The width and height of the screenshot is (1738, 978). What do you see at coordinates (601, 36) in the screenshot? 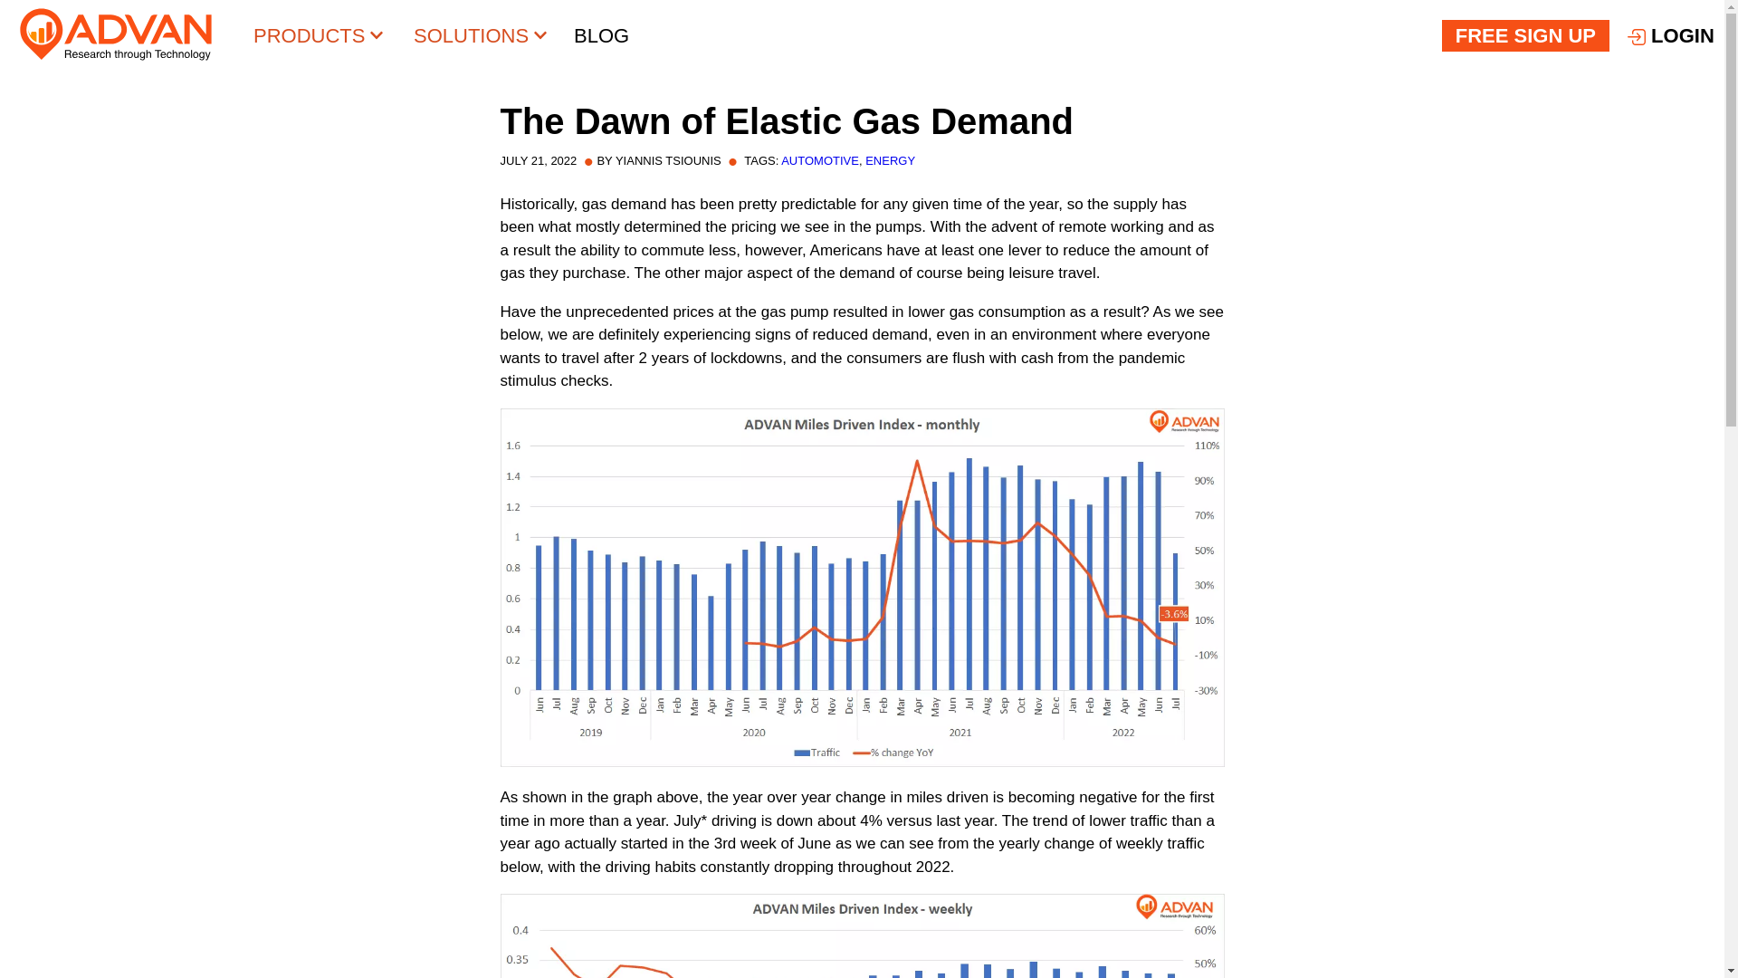
I see `BLOG` at bounding box center [601, 36].